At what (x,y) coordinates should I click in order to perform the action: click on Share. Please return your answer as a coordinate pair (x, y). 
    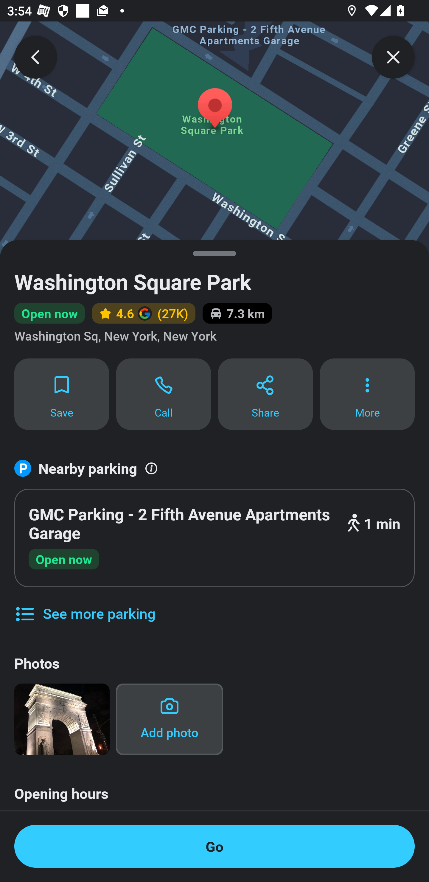
    Looking at the image, I should click on (265, 394).